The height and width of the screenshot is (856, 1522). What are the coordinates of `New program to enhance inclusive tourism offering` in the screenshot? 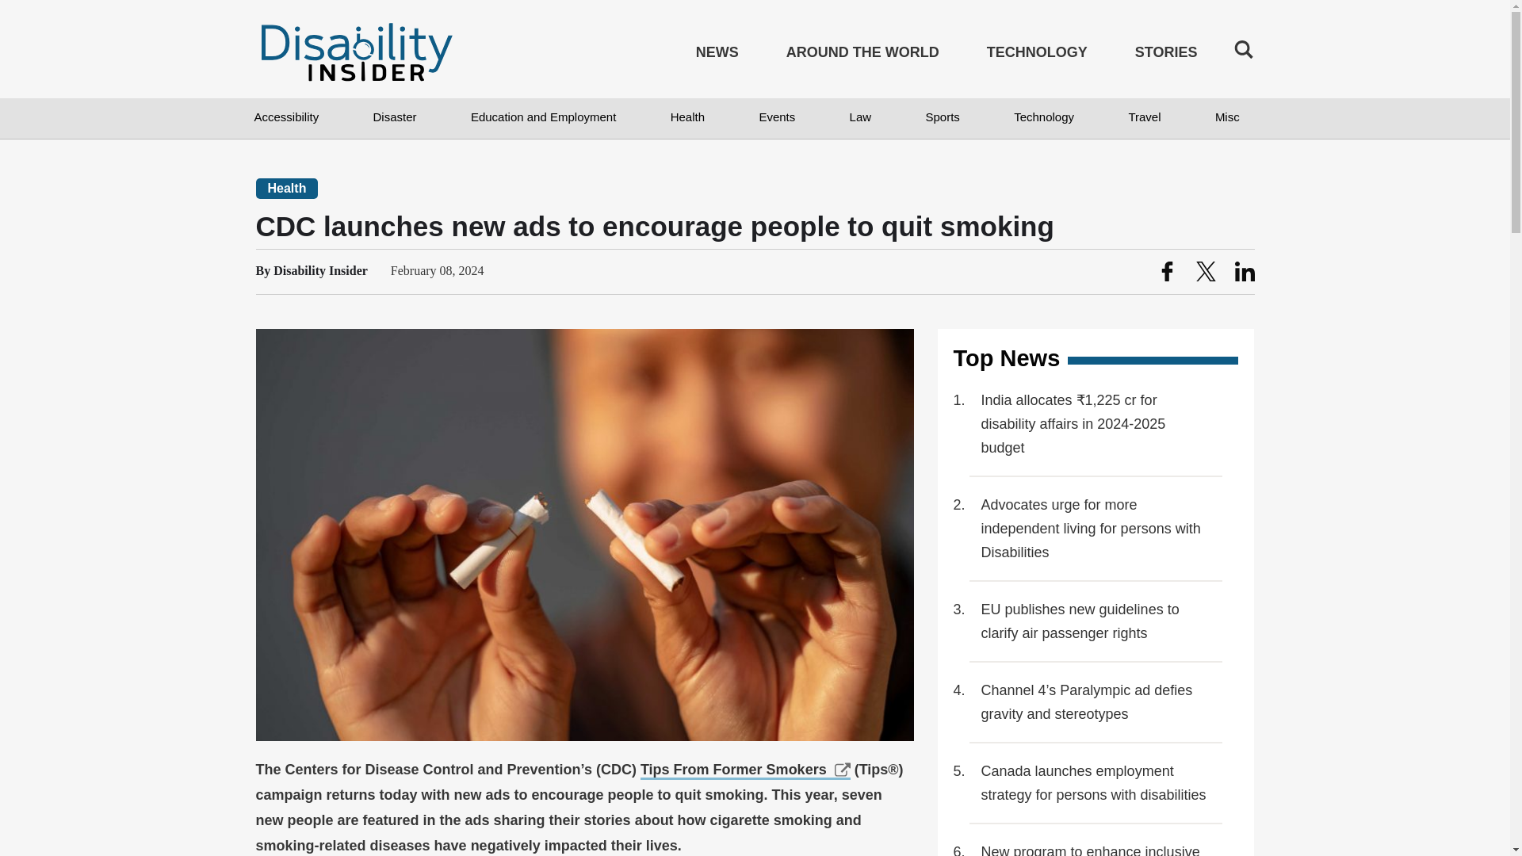 It's located at (1096, 848).